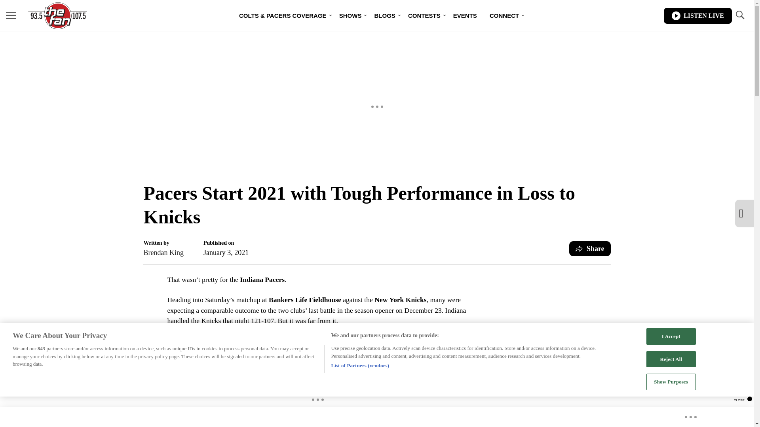 The width and height of the screenshot is (760, 427). Describe the element at coordinates (11, 16) in the screenshot. I see `MENU` at that location.